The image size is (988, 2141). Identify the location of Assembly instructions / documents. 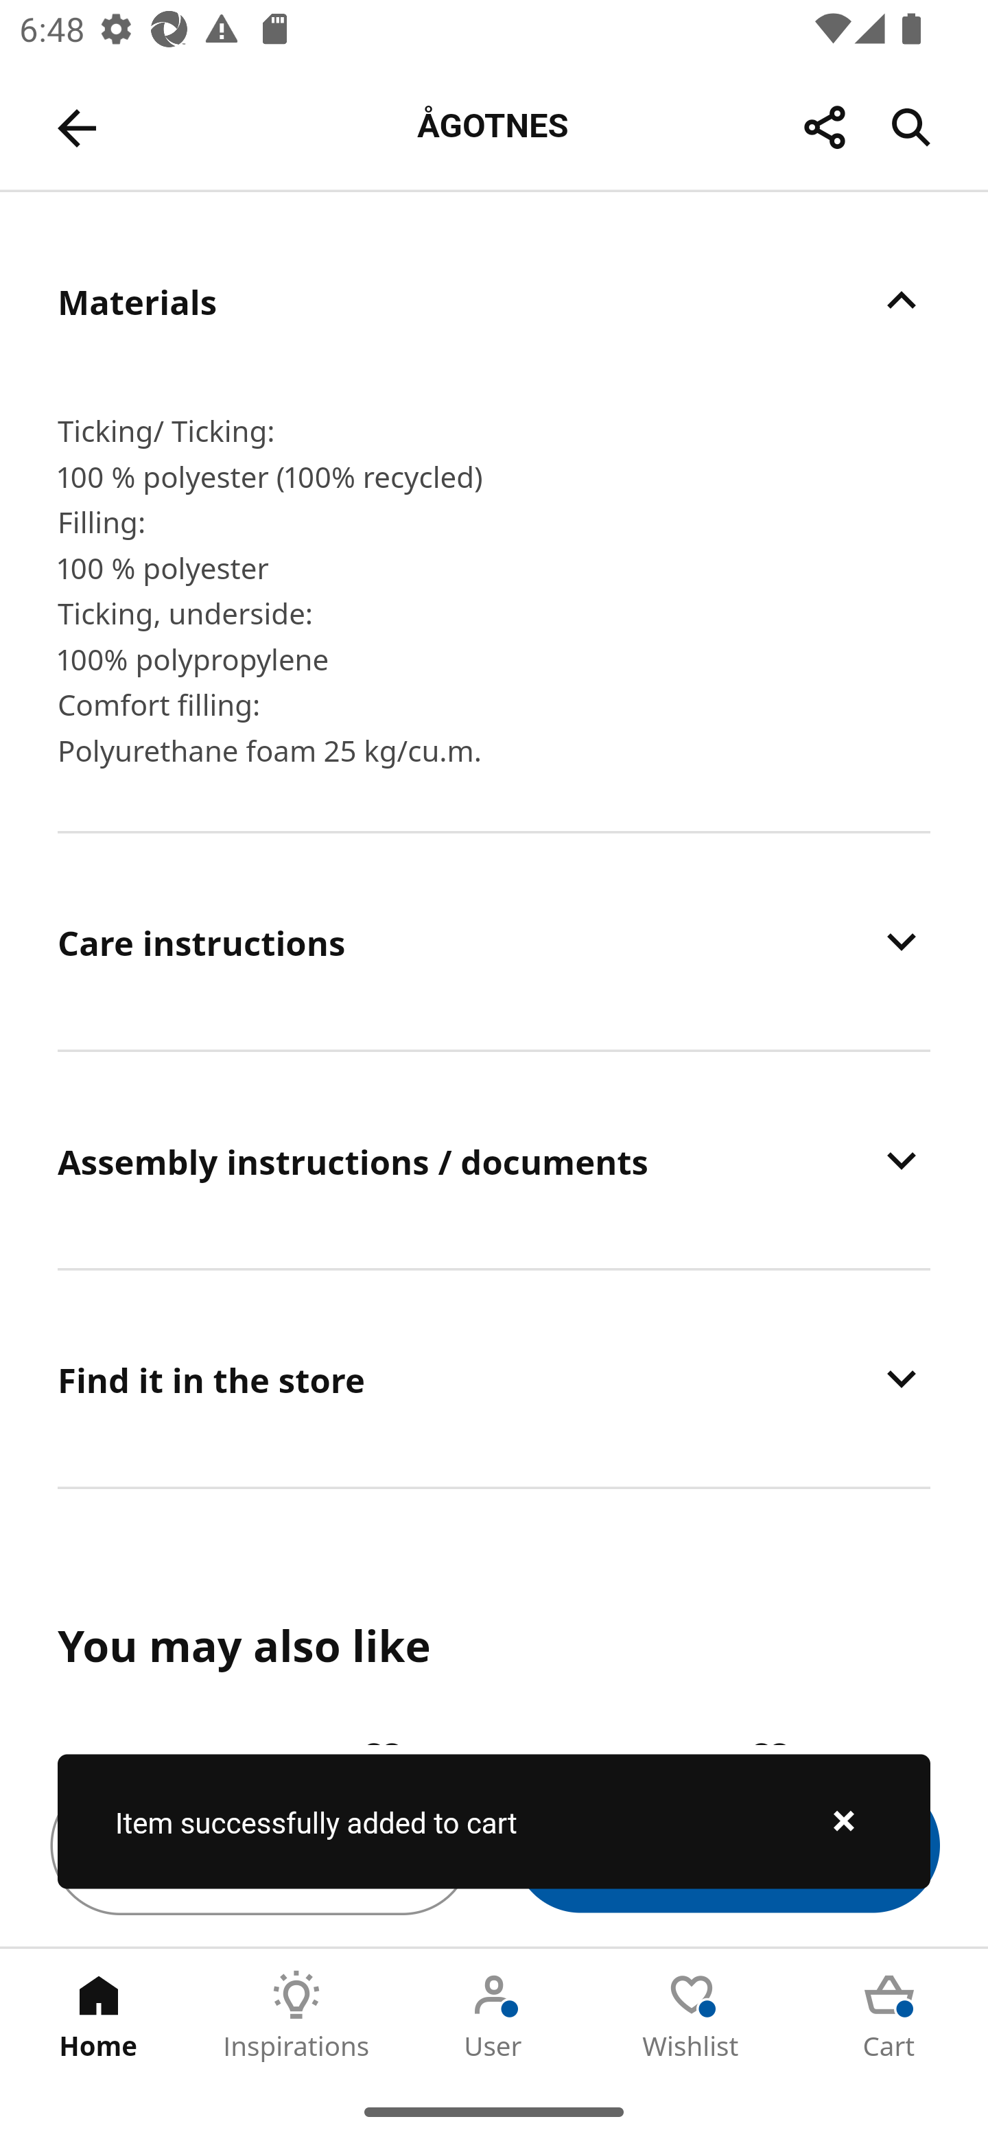
(494, 1160).